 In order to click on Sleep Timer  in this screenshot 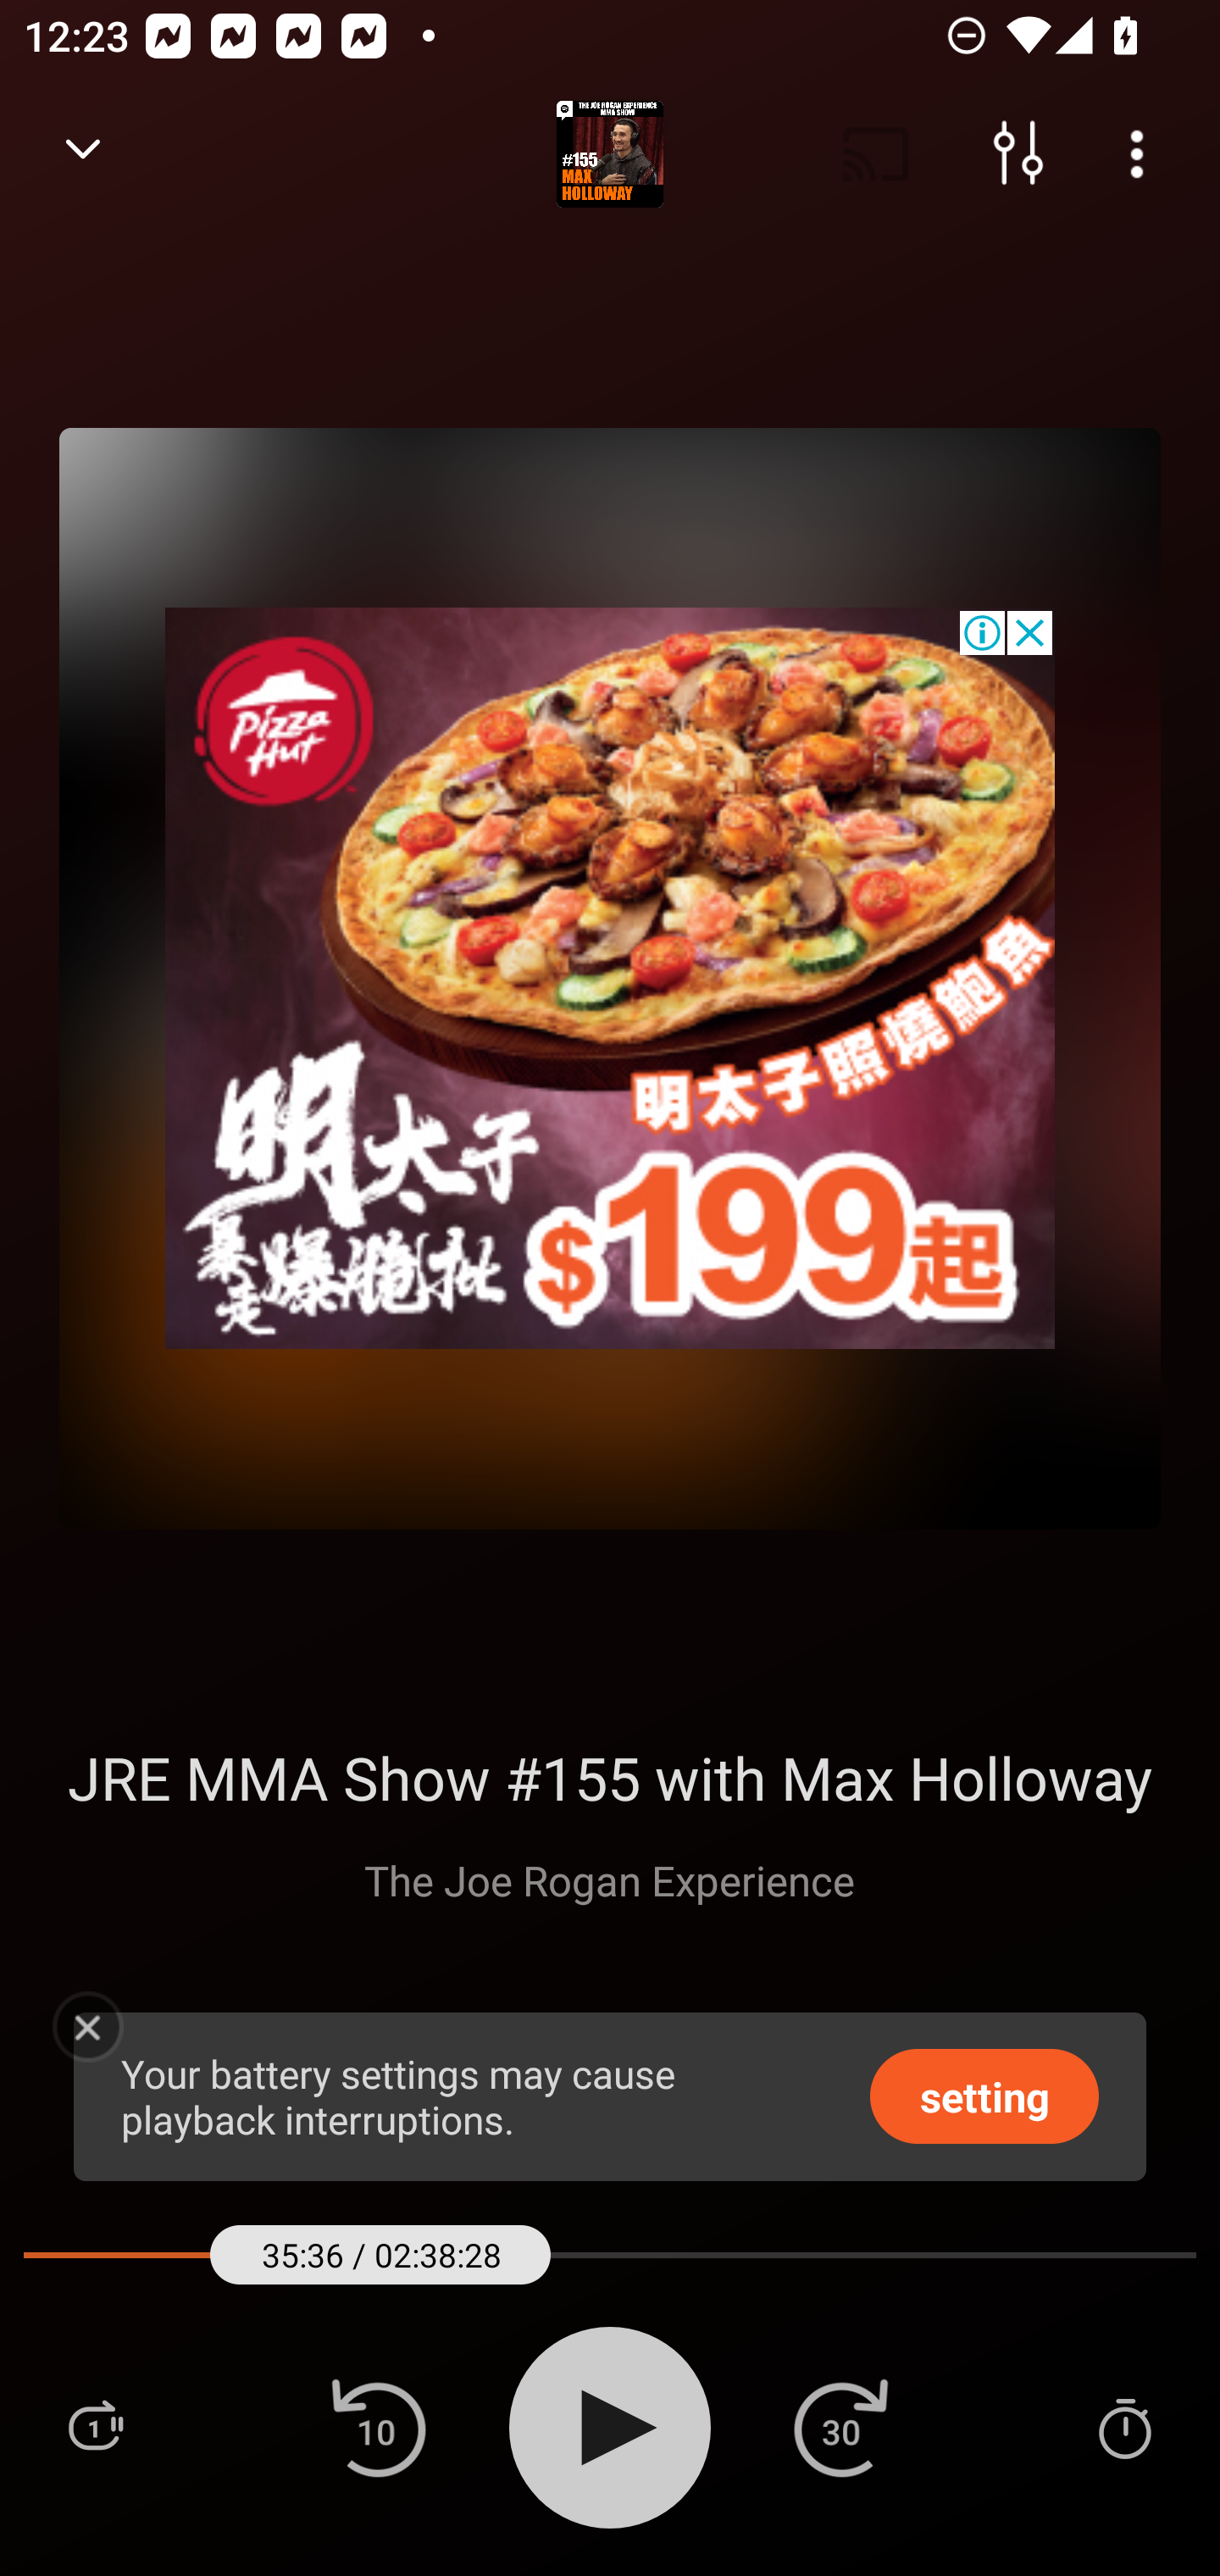, I will do `click(1124, 2427)`.